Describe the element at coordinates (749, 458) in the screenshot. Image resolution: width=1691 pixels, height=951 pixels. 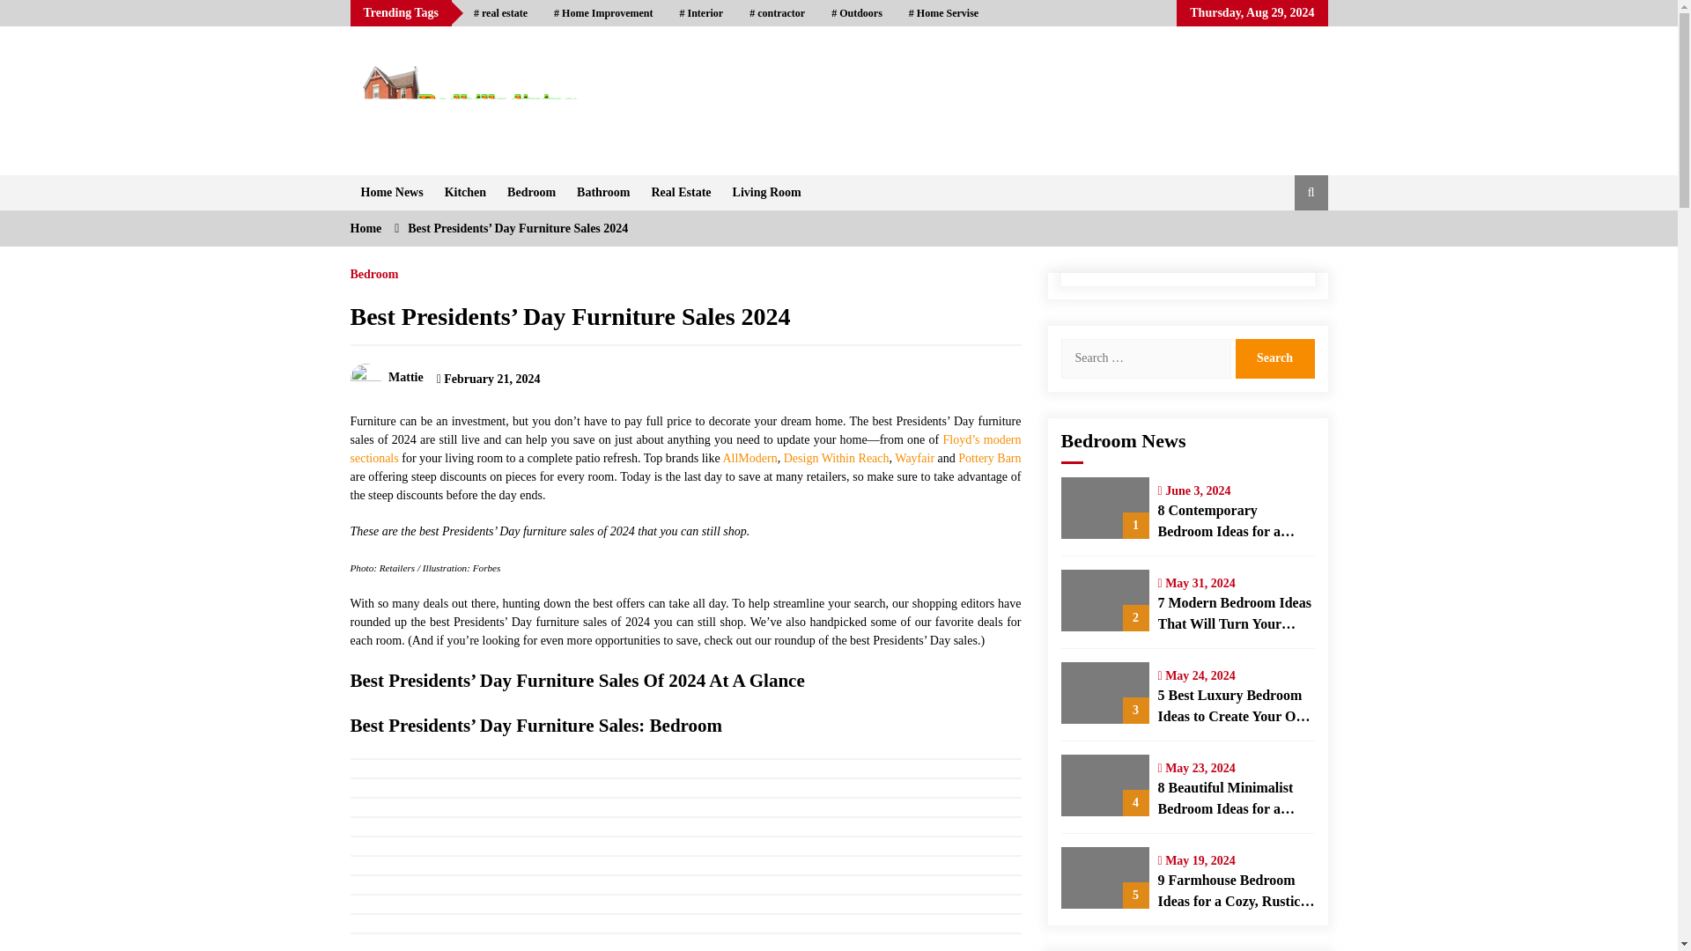
I see `AllModern` at that location.